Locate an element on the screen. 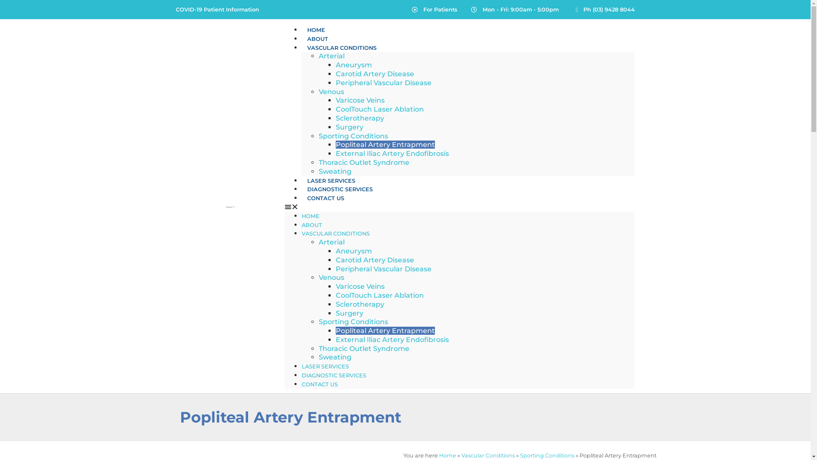 The height and width of the screenshot is (460, 817). CoolTouch Laser Ablation is located at coordinates (380, 296).